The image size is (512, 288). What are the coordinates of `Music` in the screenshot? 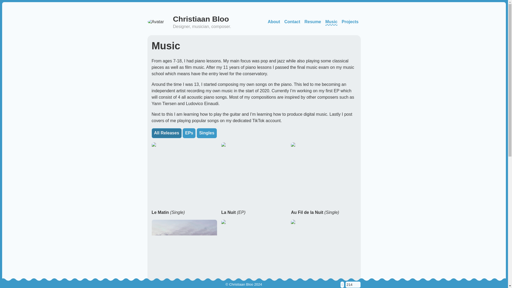 It's located at (331, 22).